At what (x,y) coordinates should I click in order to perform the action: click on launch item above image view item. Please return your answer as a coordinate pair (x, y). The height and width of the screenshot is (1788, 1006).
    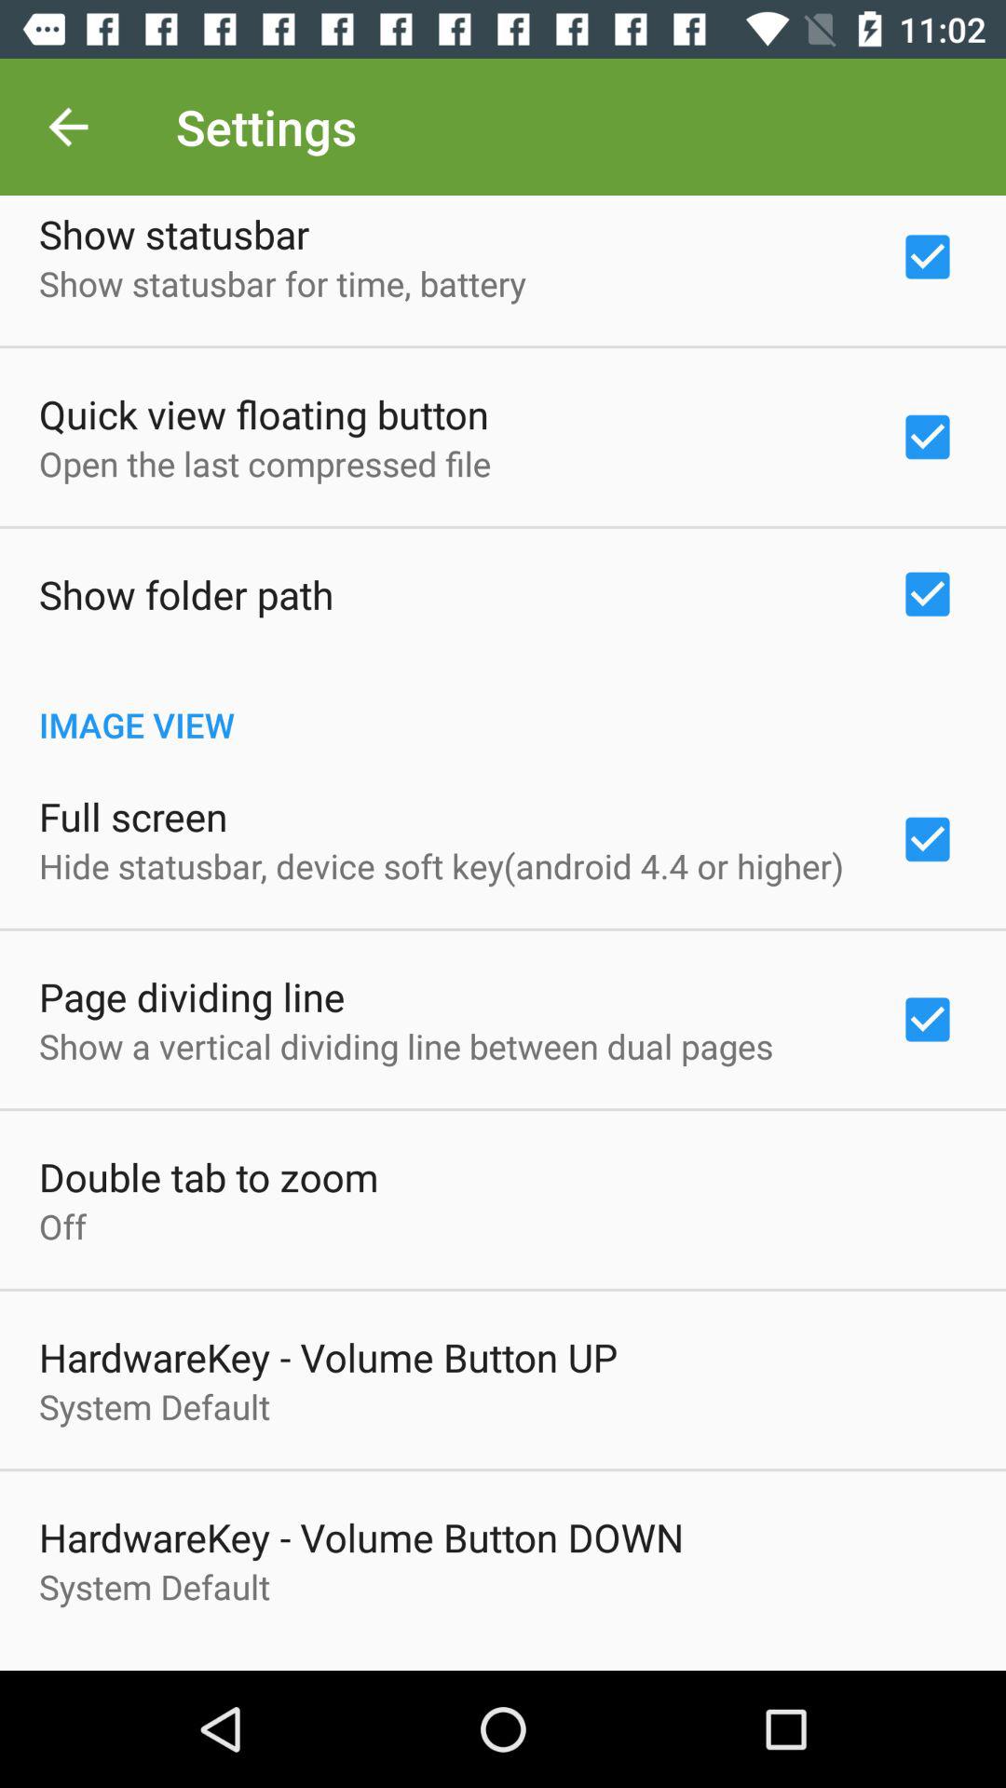
    Looking at the image, I should click on (186, 594).